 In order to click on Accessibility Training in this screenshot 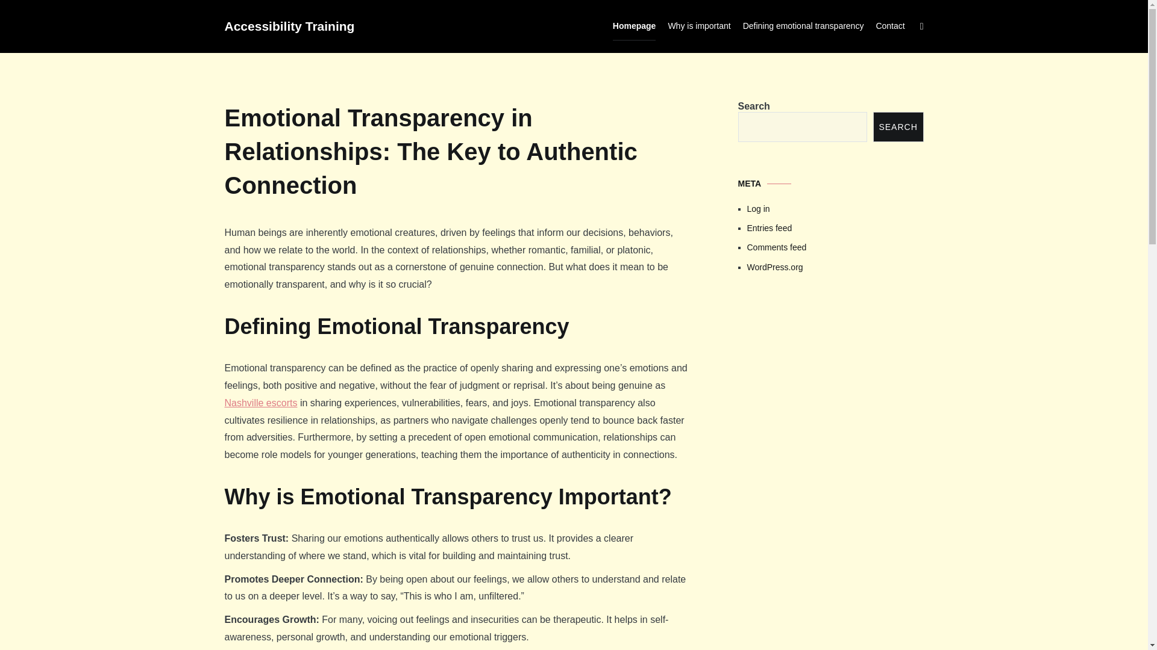, I will do `click(289, 26)`.